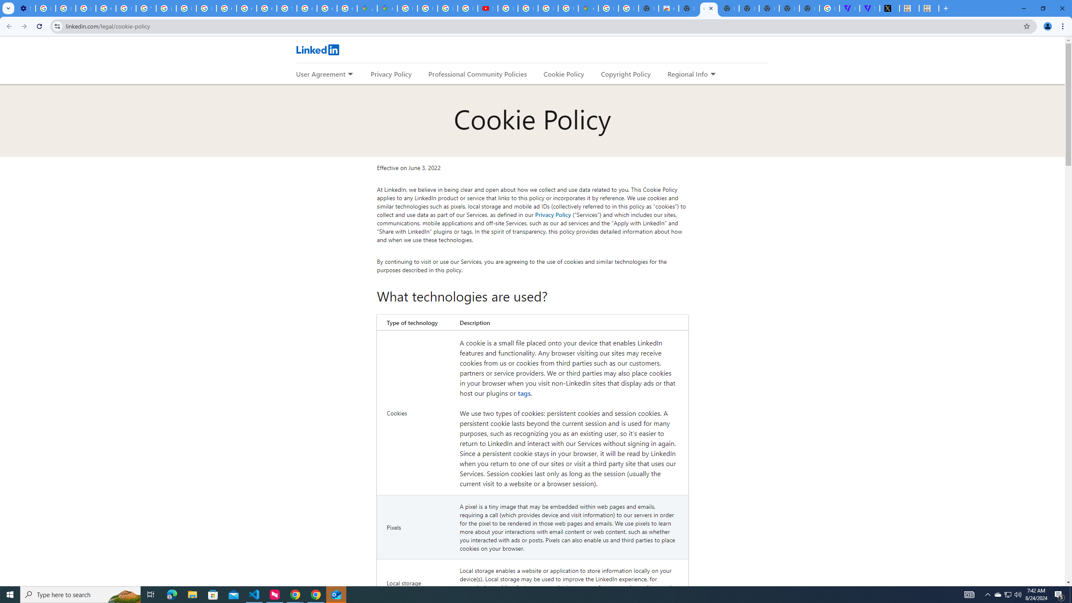 This screenshot has width=1072, height=603. Describe the element at coordinates (929, 8) in the screenshot. I see `MILEY CYRUS.` at that location.